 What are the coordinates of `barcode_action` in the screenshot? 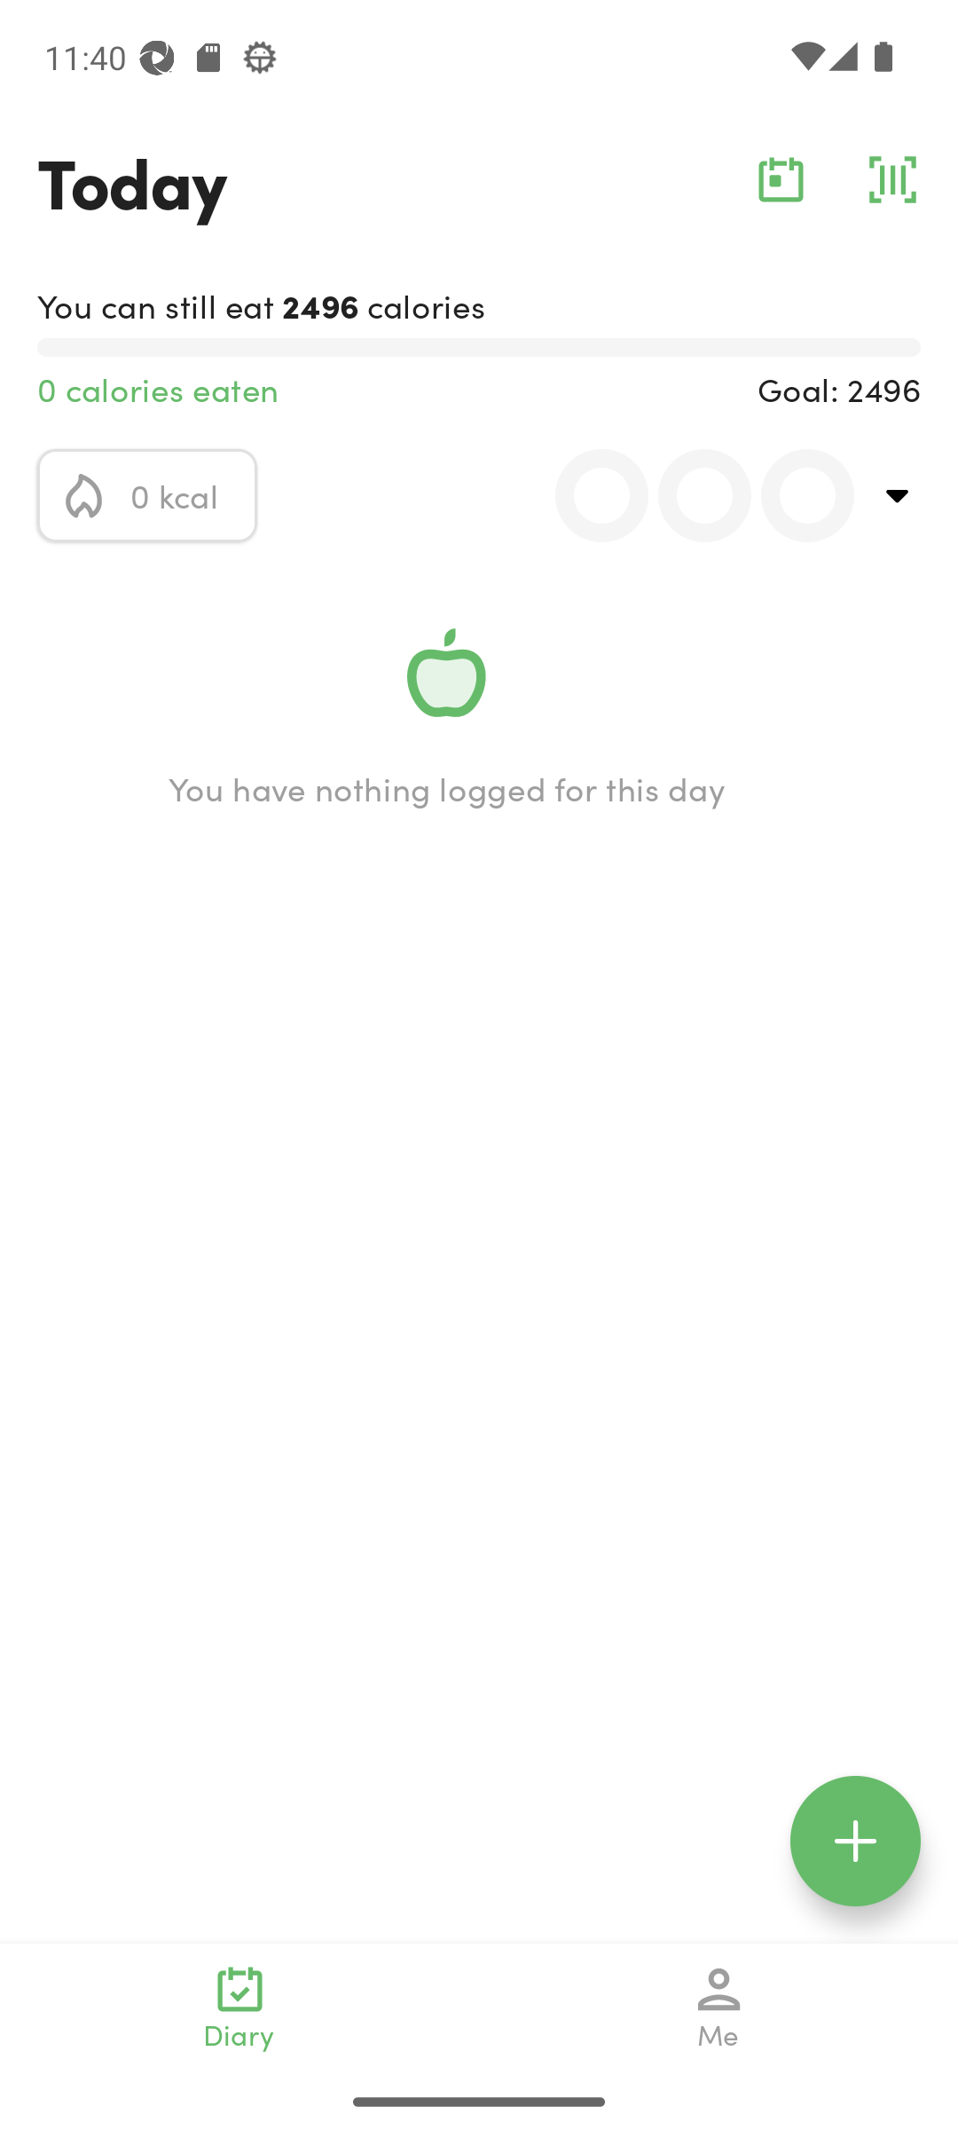 It's located at (892, 179).